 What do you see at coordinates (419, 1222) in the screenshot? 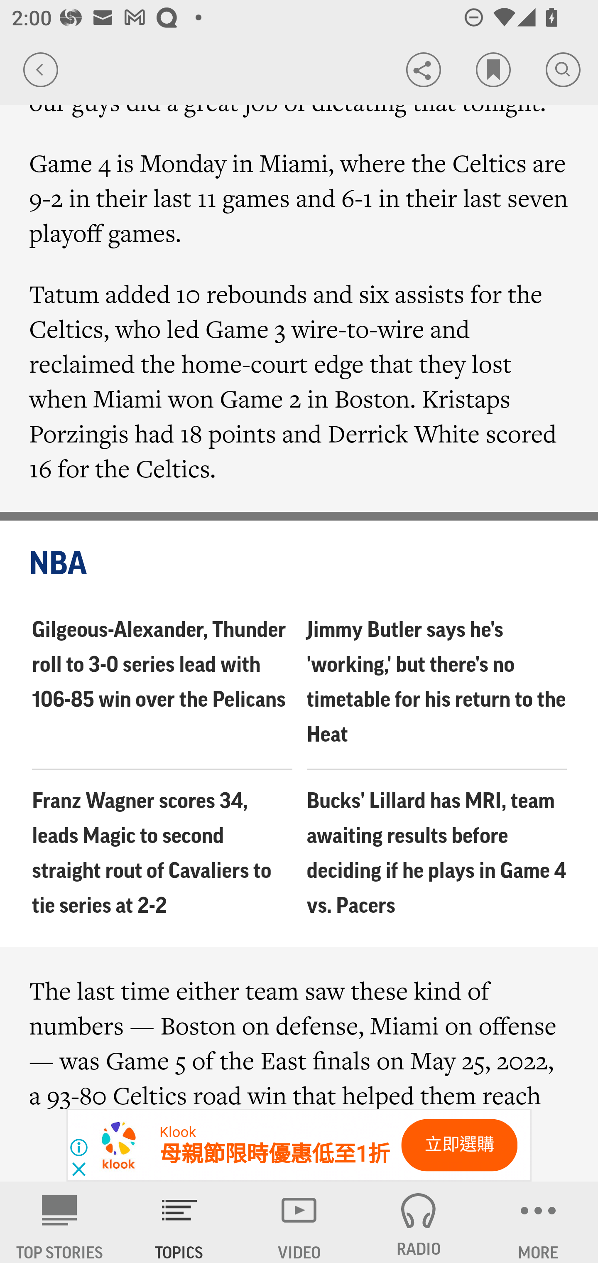
I see `RADIO` at bounding box center [419, 1222].